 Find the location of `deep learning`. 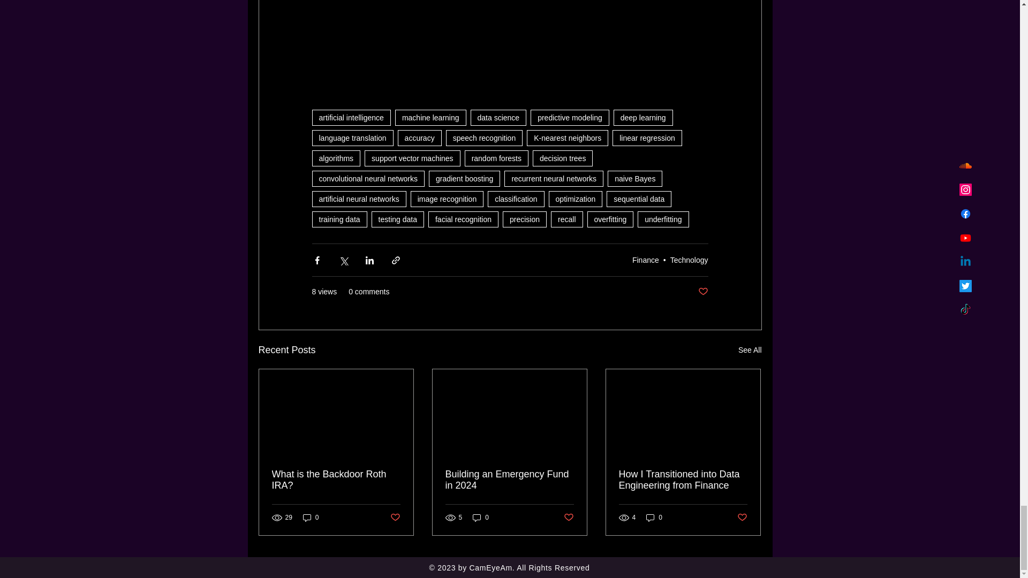

deep learning is located at coordinates (644, 118).